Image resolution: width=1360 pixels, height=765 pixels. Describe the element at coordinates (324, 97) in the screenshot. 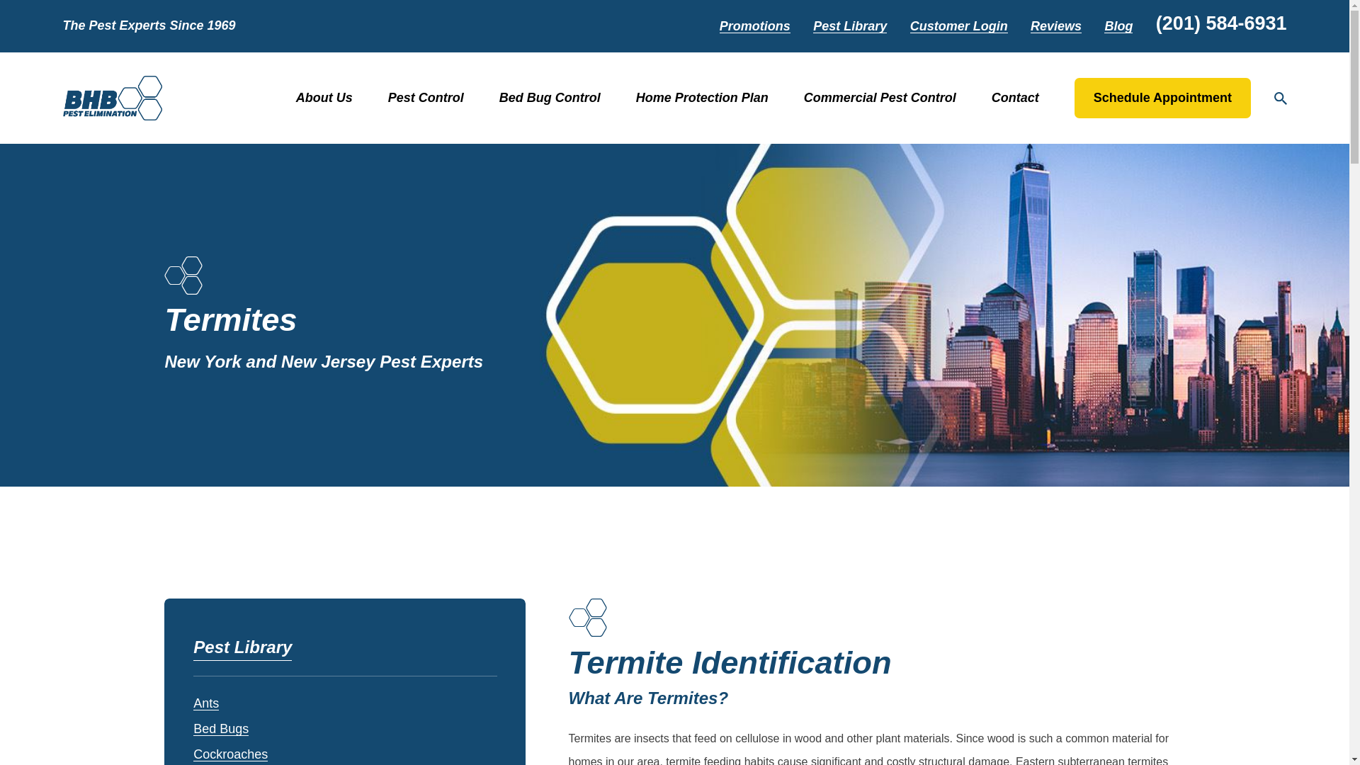

I see `About Us` at that location.